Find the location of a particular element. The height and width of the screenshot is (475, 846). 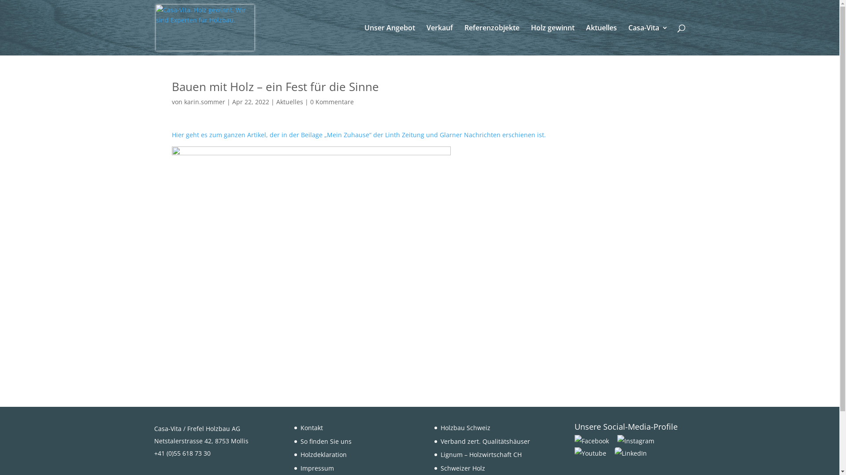

Facebook is located at coordinates (595, 441).